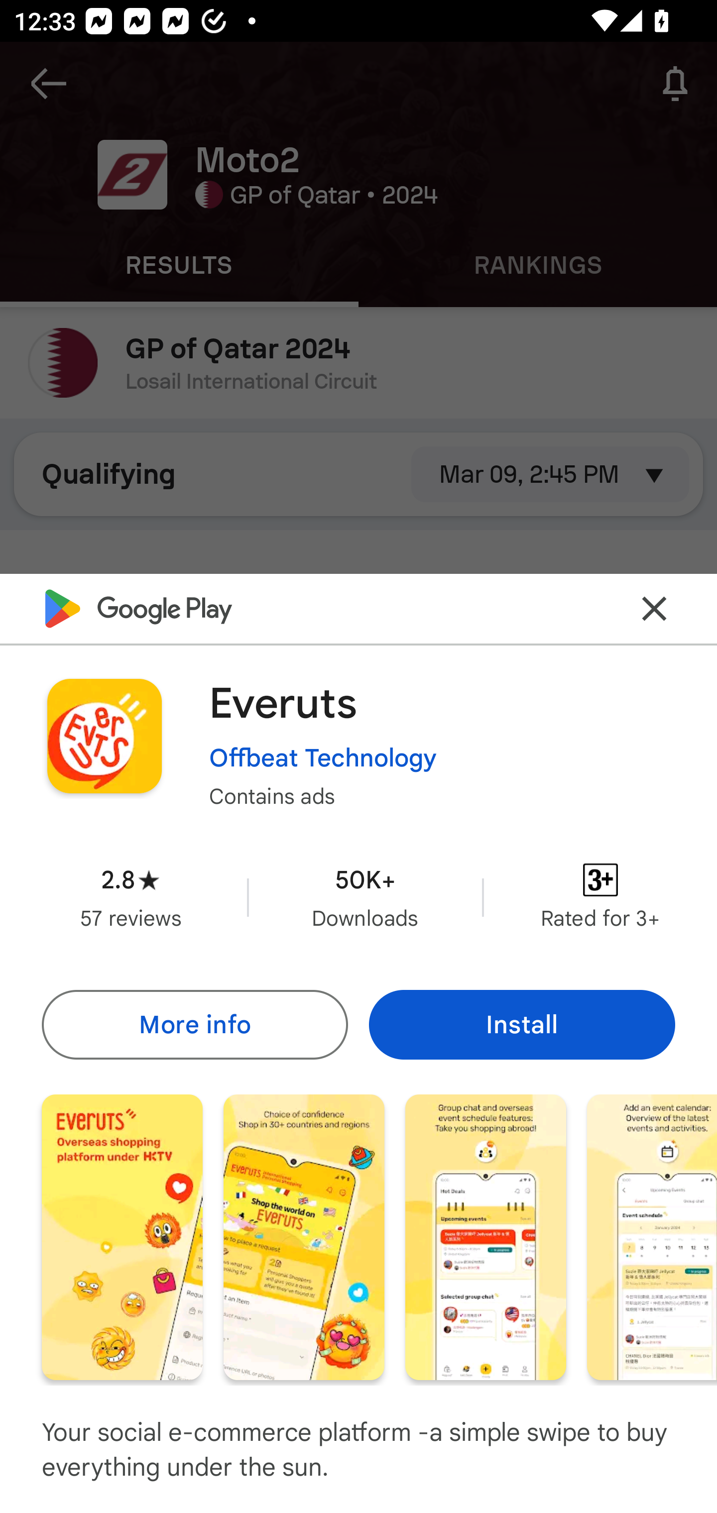 The image size is (717, 1513). I want to click on Screenshot "1" of "7", so click(122, 1236).